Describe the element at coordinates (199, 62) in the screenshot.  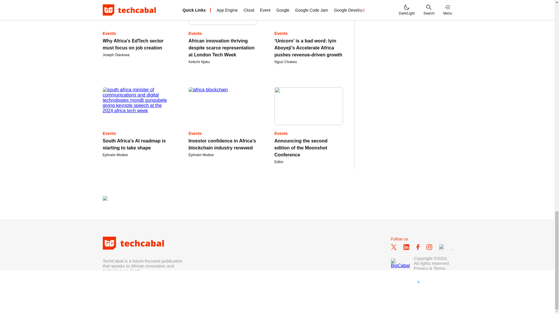
I see `Posts by Kelechi Njoku` at that location.